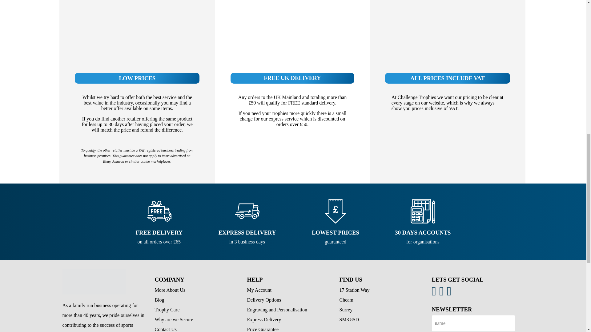  I want to click on More About Us, so click(170, 290).